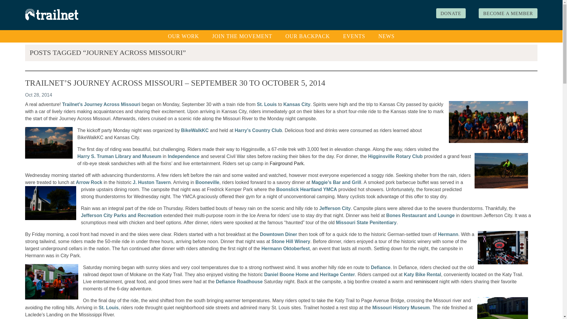  Describe the element at coordinates (451, 13) in the screenshot. I see `DONATE` at that location.